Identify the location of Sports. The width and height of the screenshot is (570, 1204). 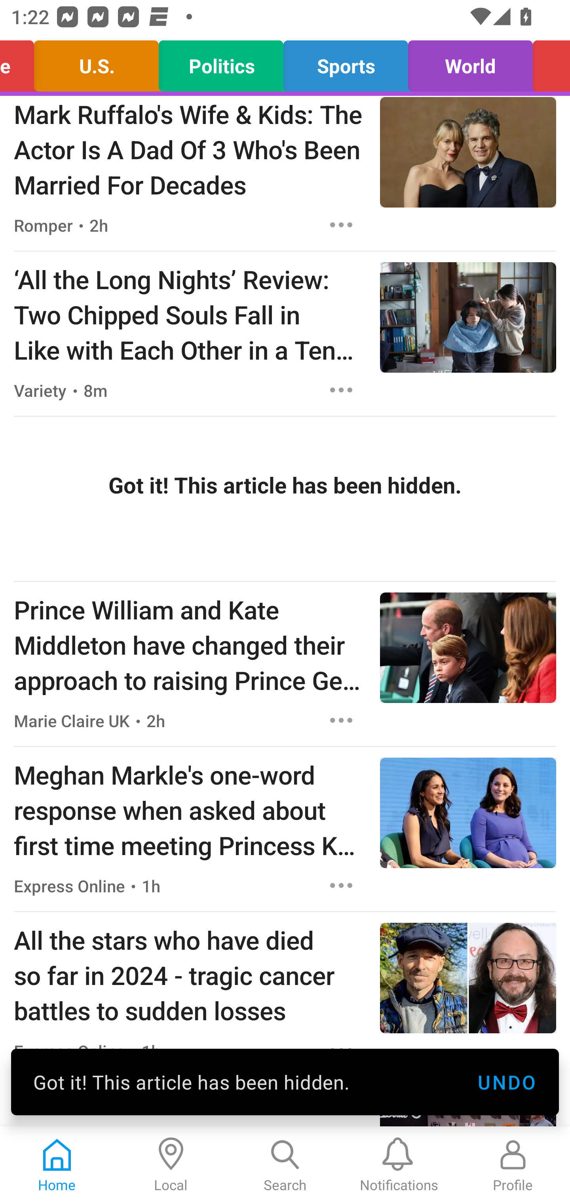
(346, 63).